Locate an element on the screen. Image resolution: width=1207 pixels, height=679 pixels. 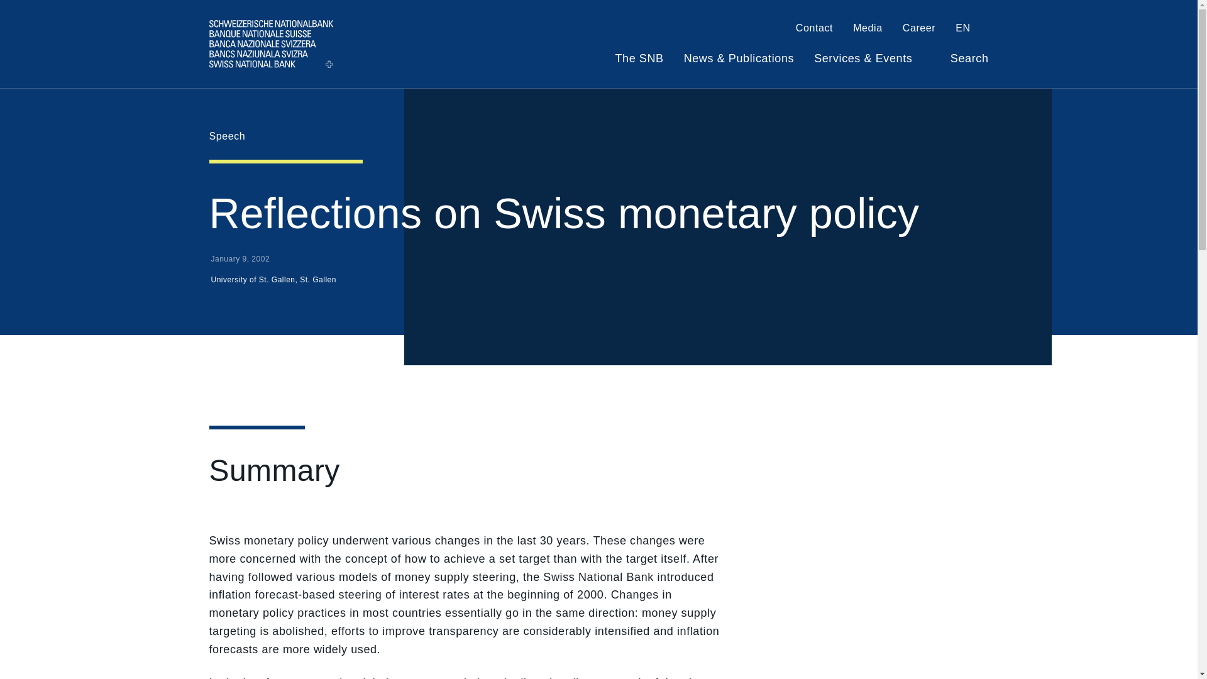
Media is located at coordinates (868, 30).